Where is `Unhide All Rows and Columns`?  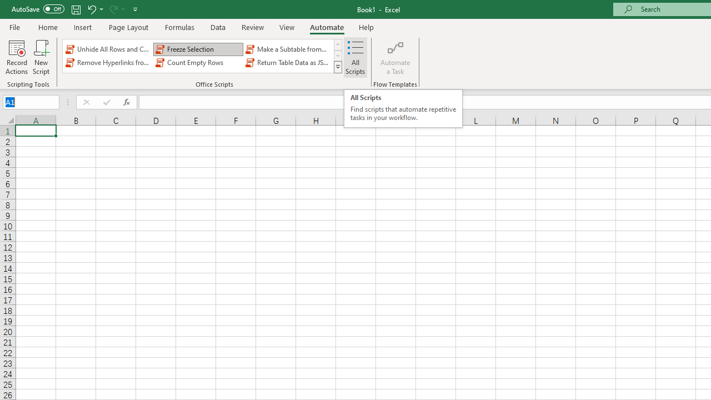
Unhide All Rows and Columns is located at coordinates (108, 49).